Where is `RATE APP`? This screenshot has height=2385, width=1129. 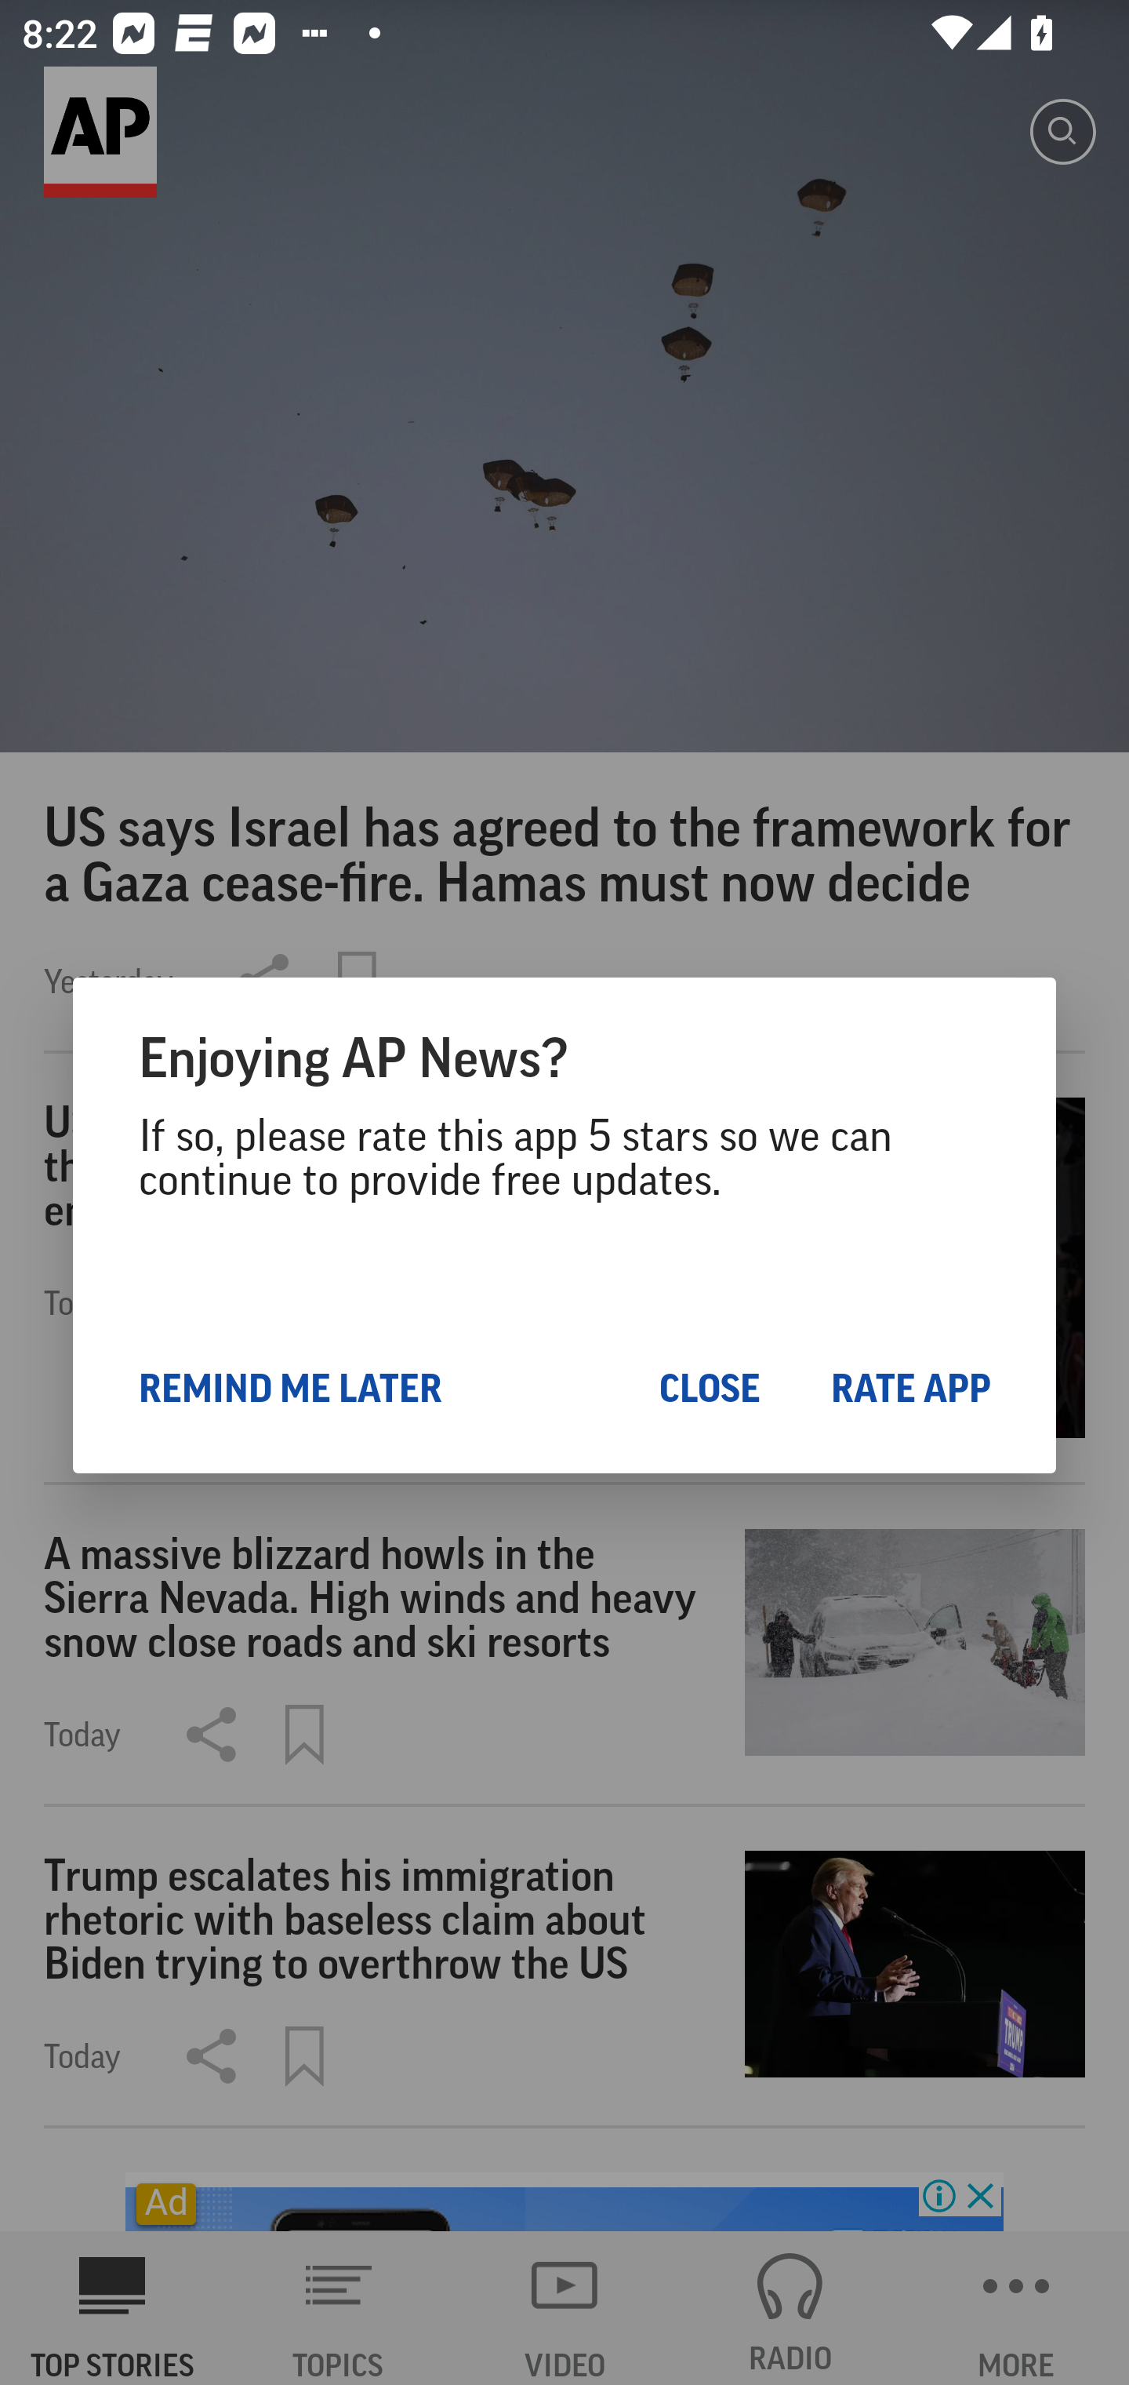 RATE APP is located at coordinates (909, 1388).